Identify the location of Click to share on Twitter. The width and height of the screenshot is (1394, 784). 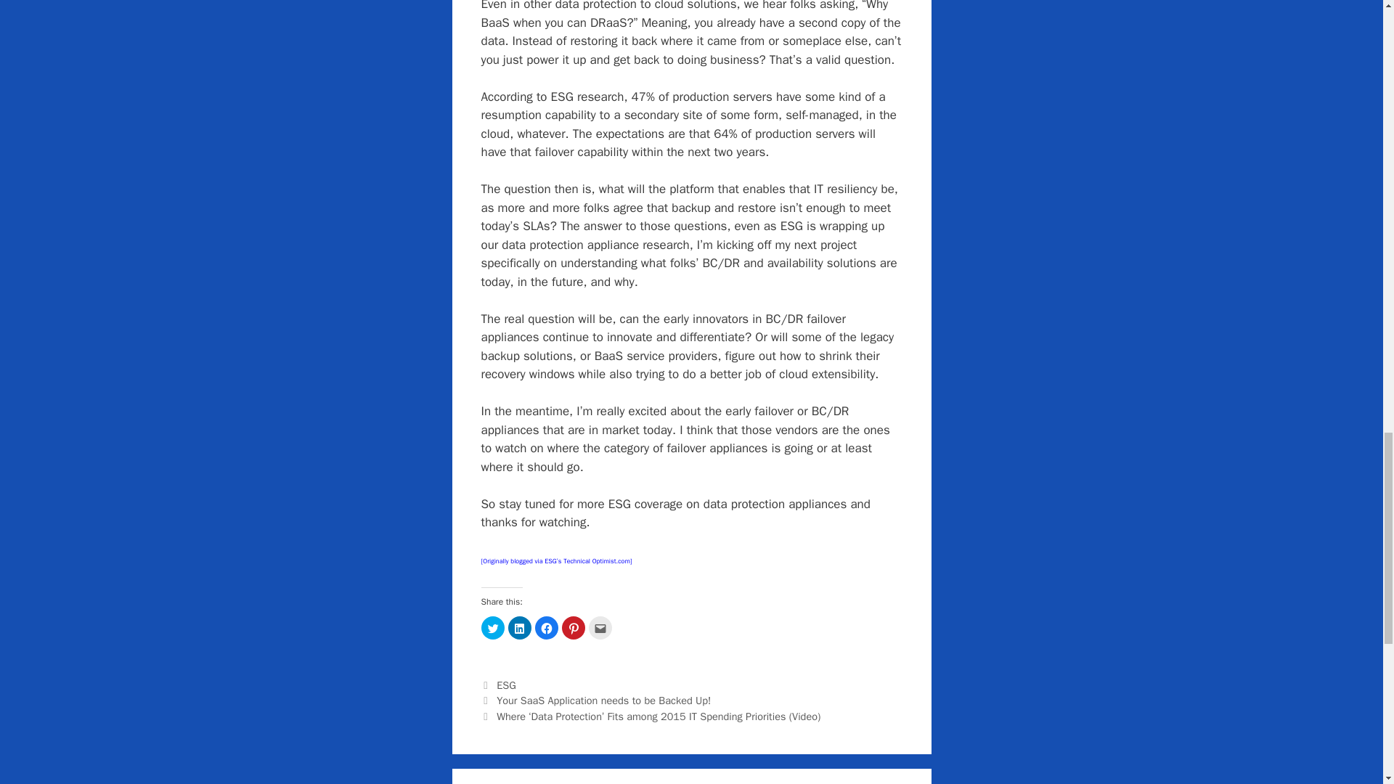
(492, 627).